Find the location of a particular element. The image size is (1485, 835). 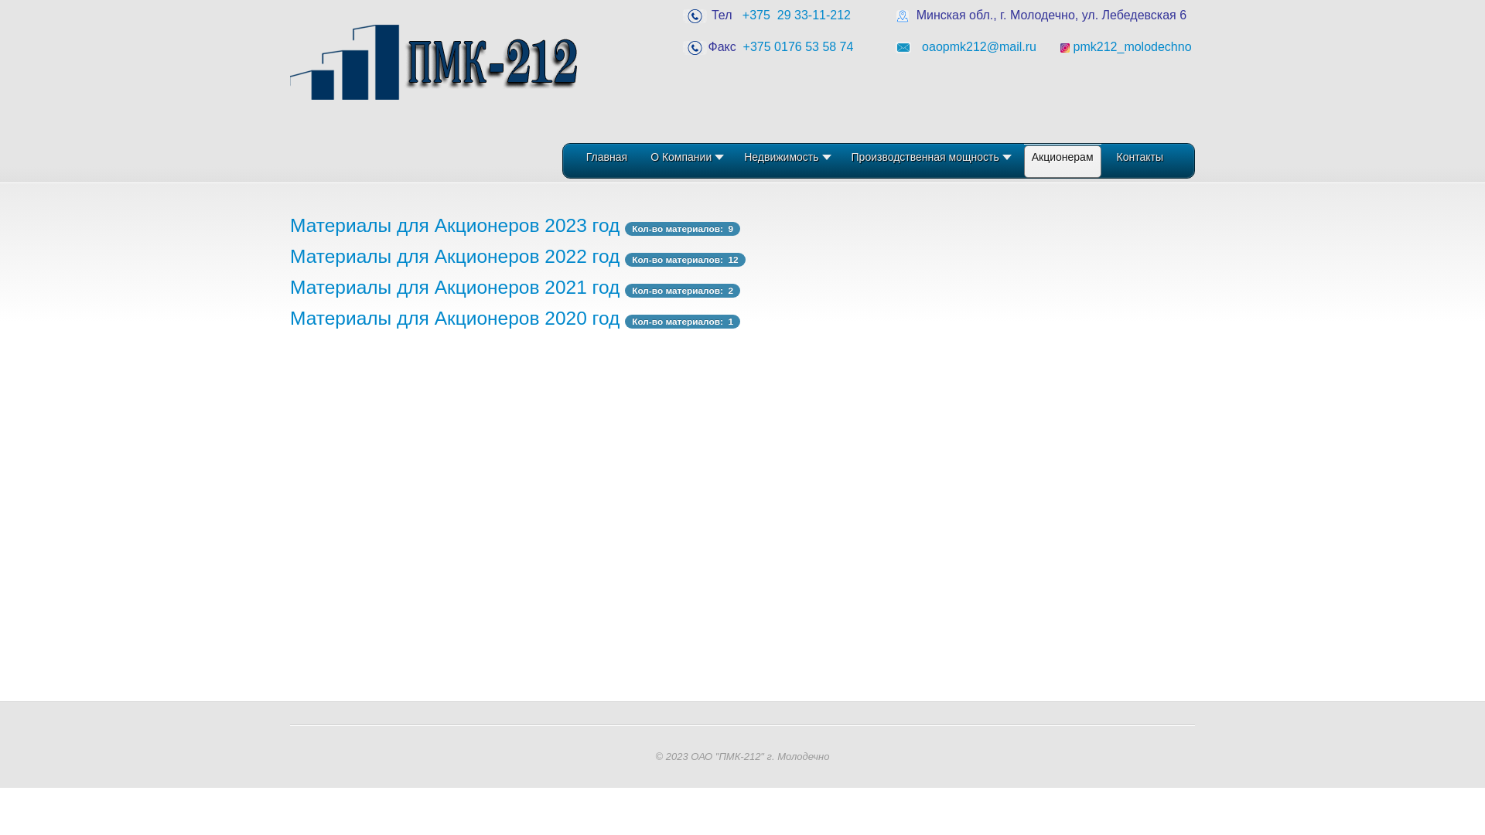

+375 0176 53 58 74  is located at coordinates (800, 46).